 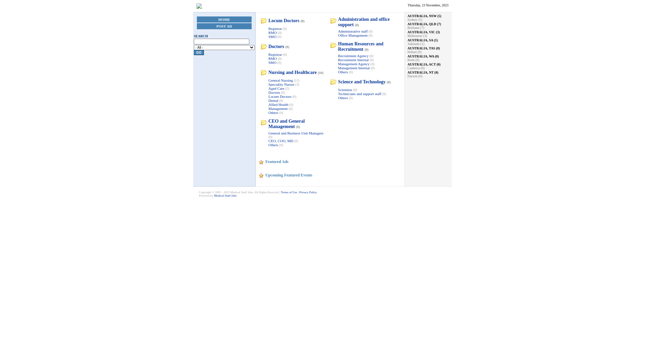 I want to click on RMO, so click(x=273, y=33).